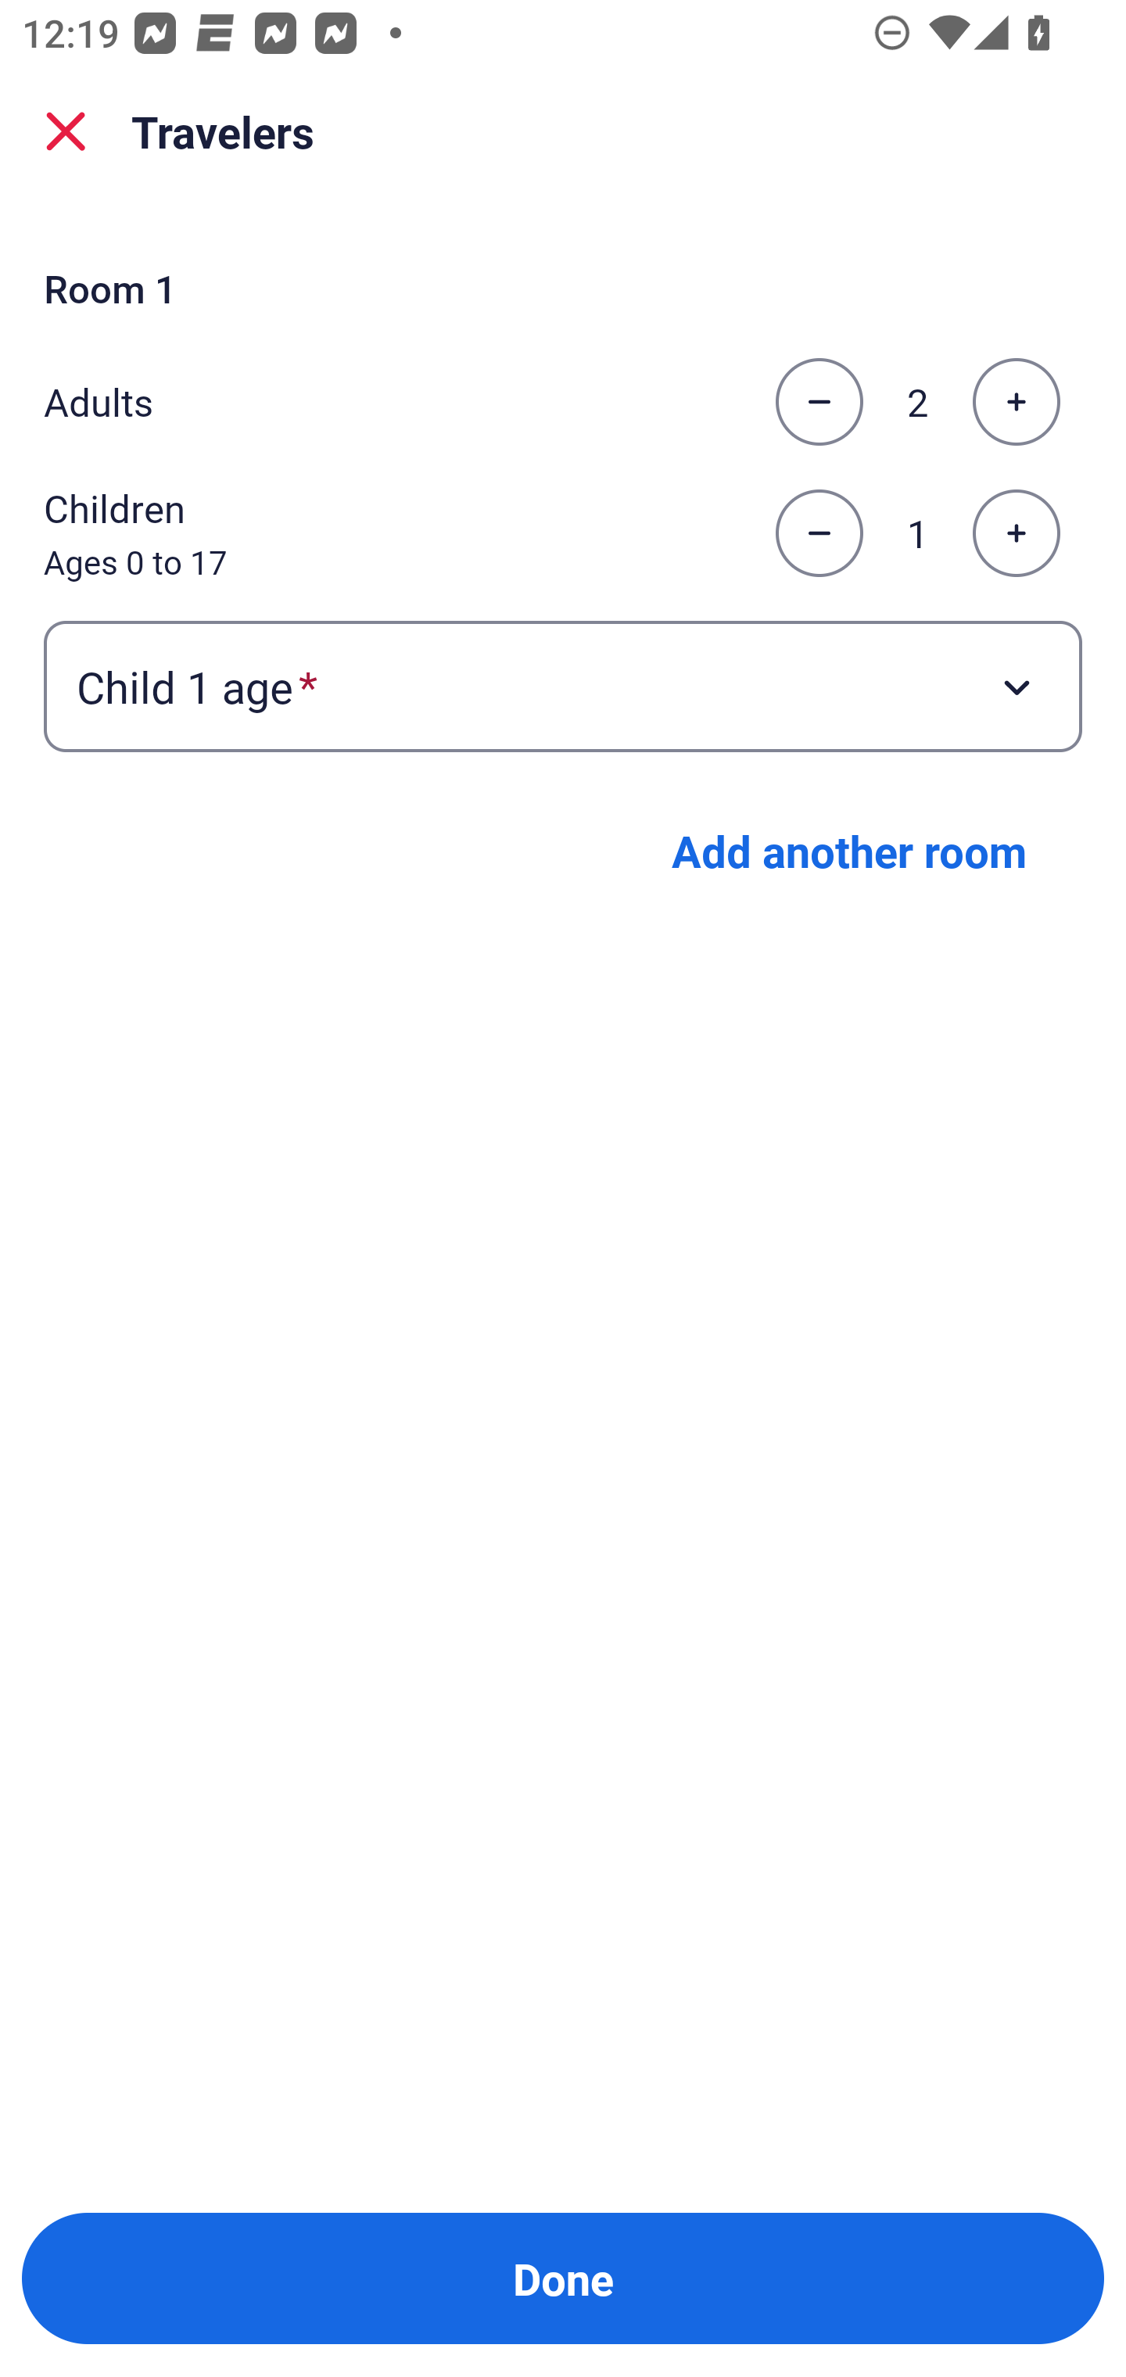 Image resolution: width=1126 pixels, height=2377 pixels. I want to click on close, so click(66, 131).